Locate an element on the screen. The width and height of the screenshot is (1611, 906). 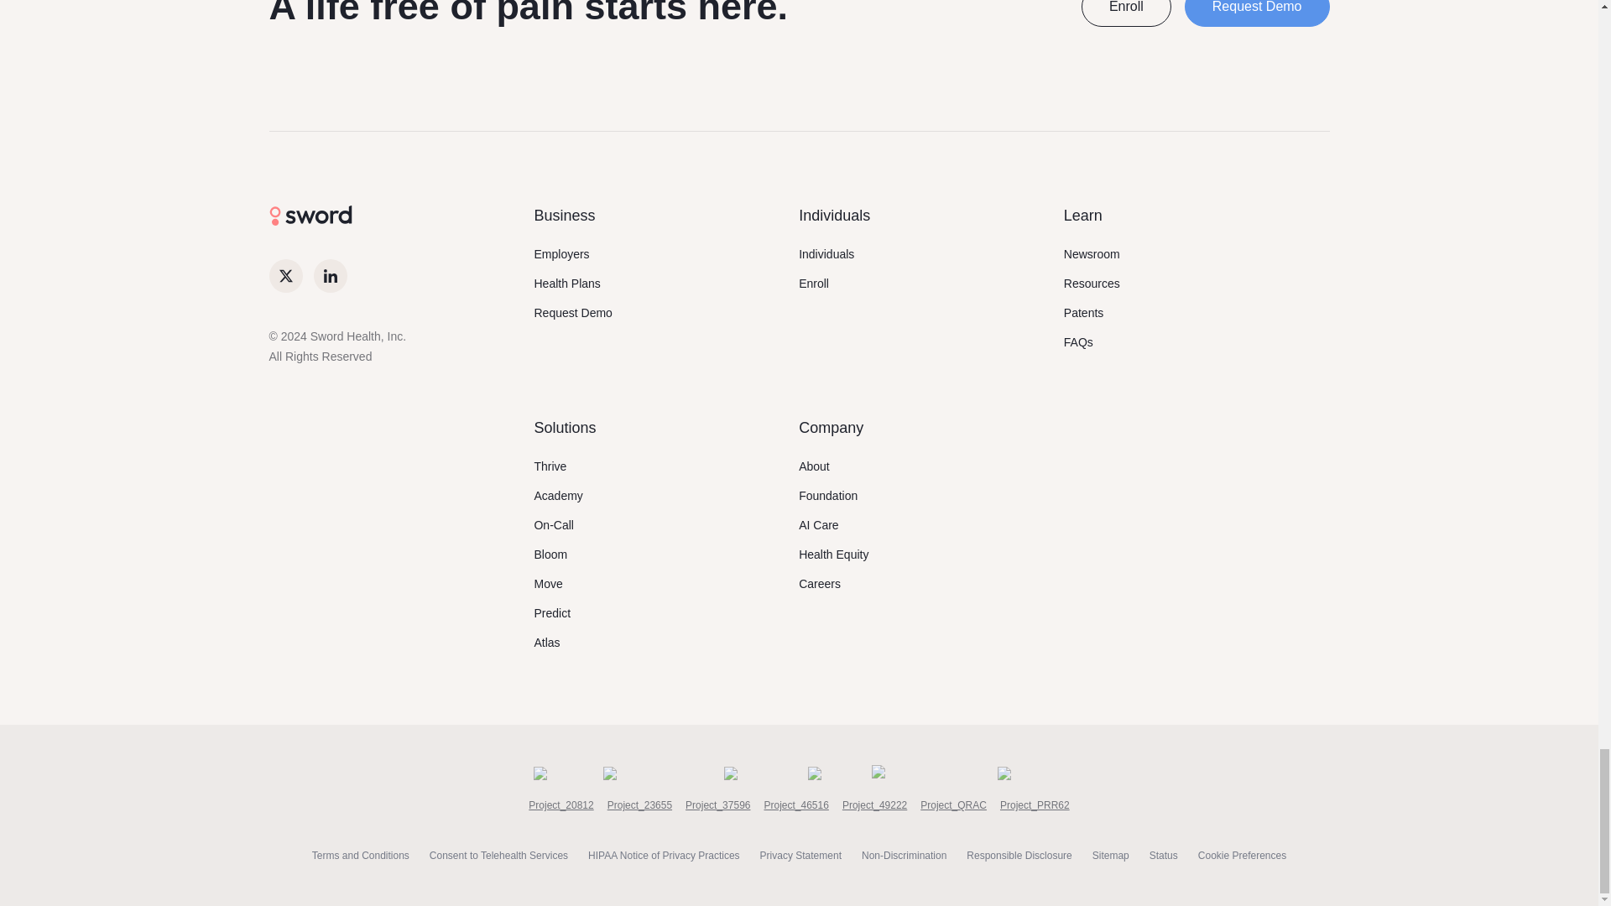
Patents is located at coordinates (1083, 312).